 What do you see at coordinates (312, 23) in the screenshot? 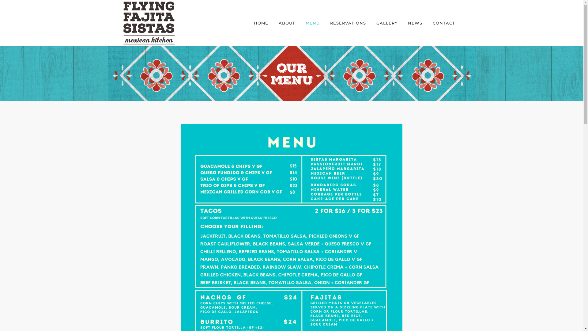
I see `MENU` at bounding box center [312, 23].